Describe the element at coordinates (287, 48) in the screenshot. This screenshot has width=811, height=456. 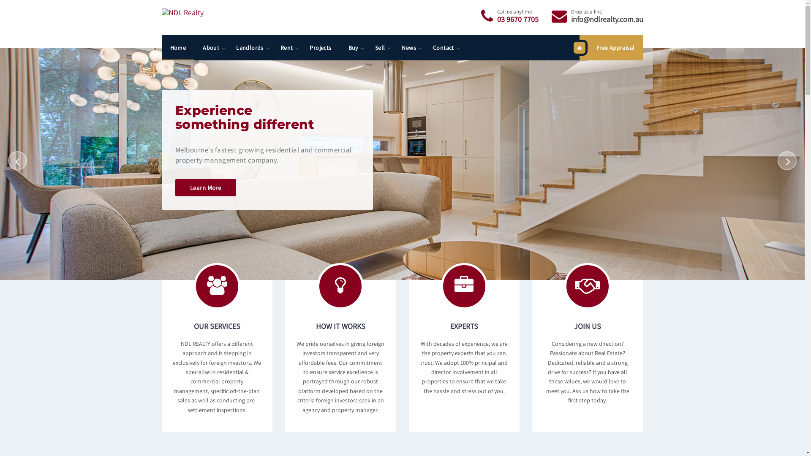
I see `Rent` at that location.